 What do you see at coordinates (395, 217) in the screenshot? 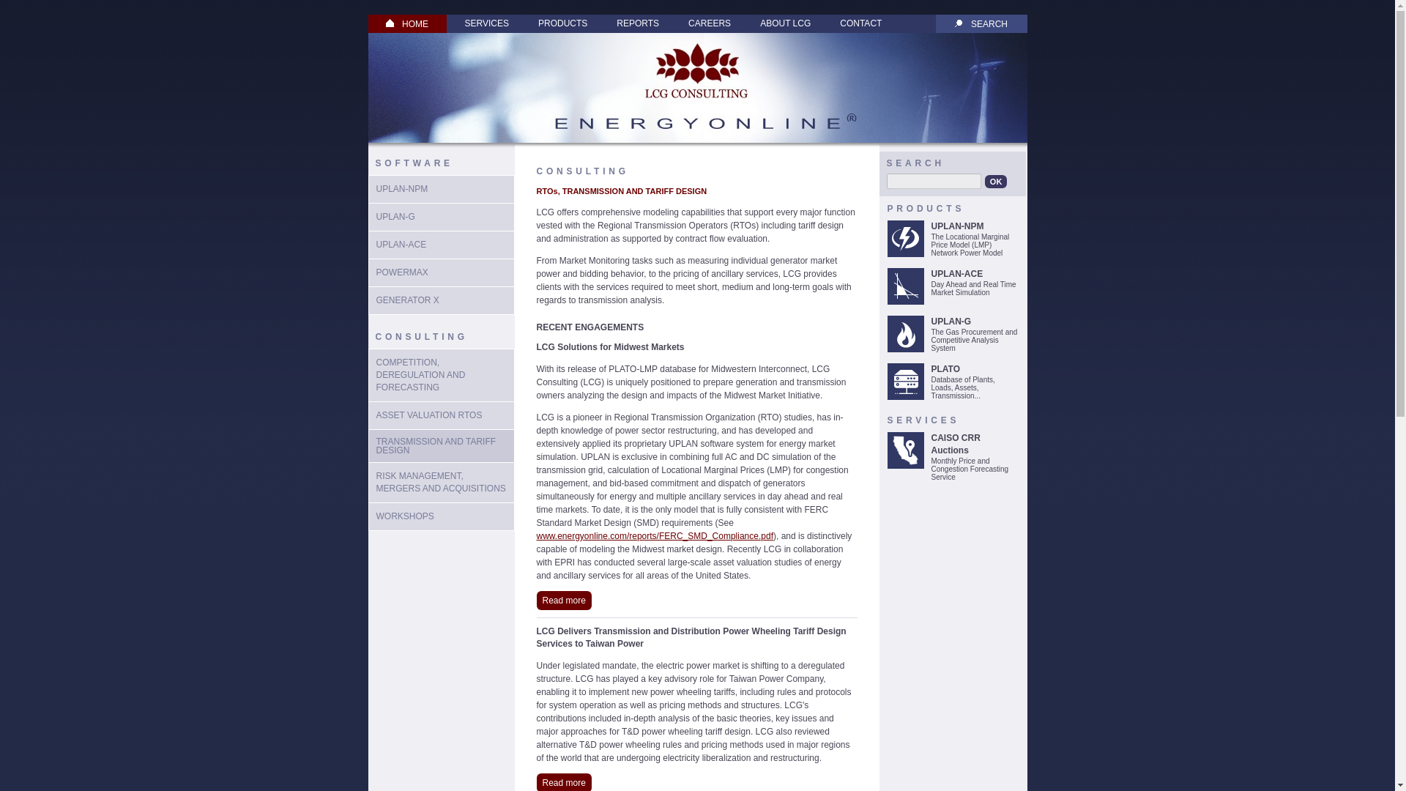
I see `UPLAN-G` at bounding box center [395, 217].